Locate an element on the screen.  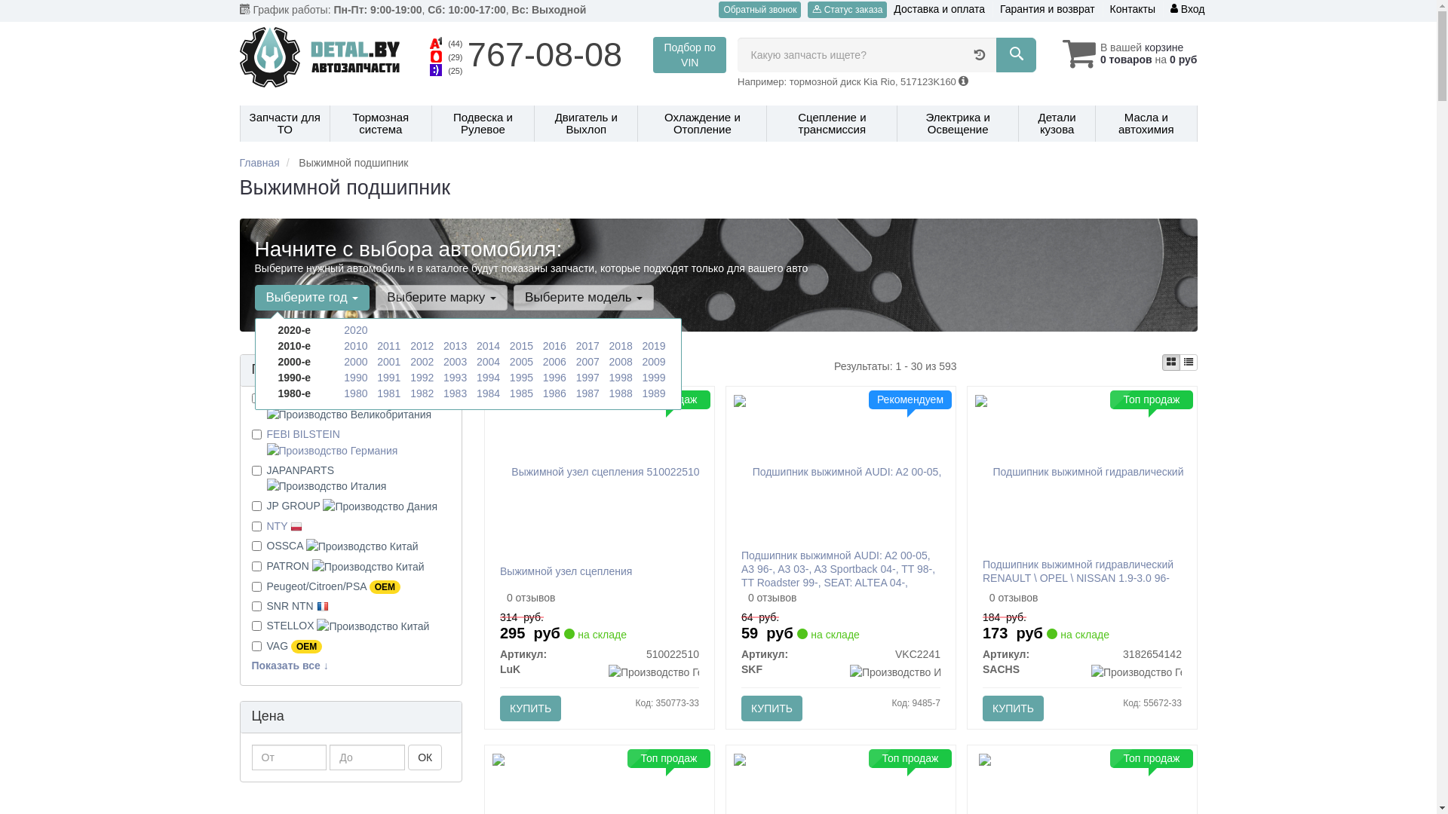
1983 is located at coordinates (456, 393).